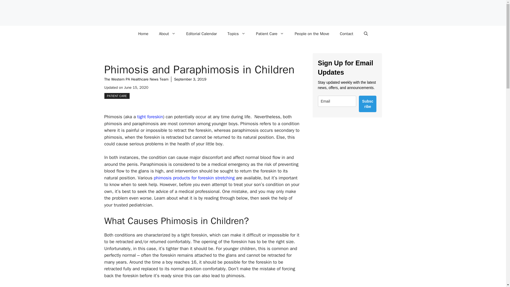 Image resolution: width=510 pixels, height=287 pixels. Describe the element at coordinates (346, 33) in the screenshot. I see `Contact` at that location.